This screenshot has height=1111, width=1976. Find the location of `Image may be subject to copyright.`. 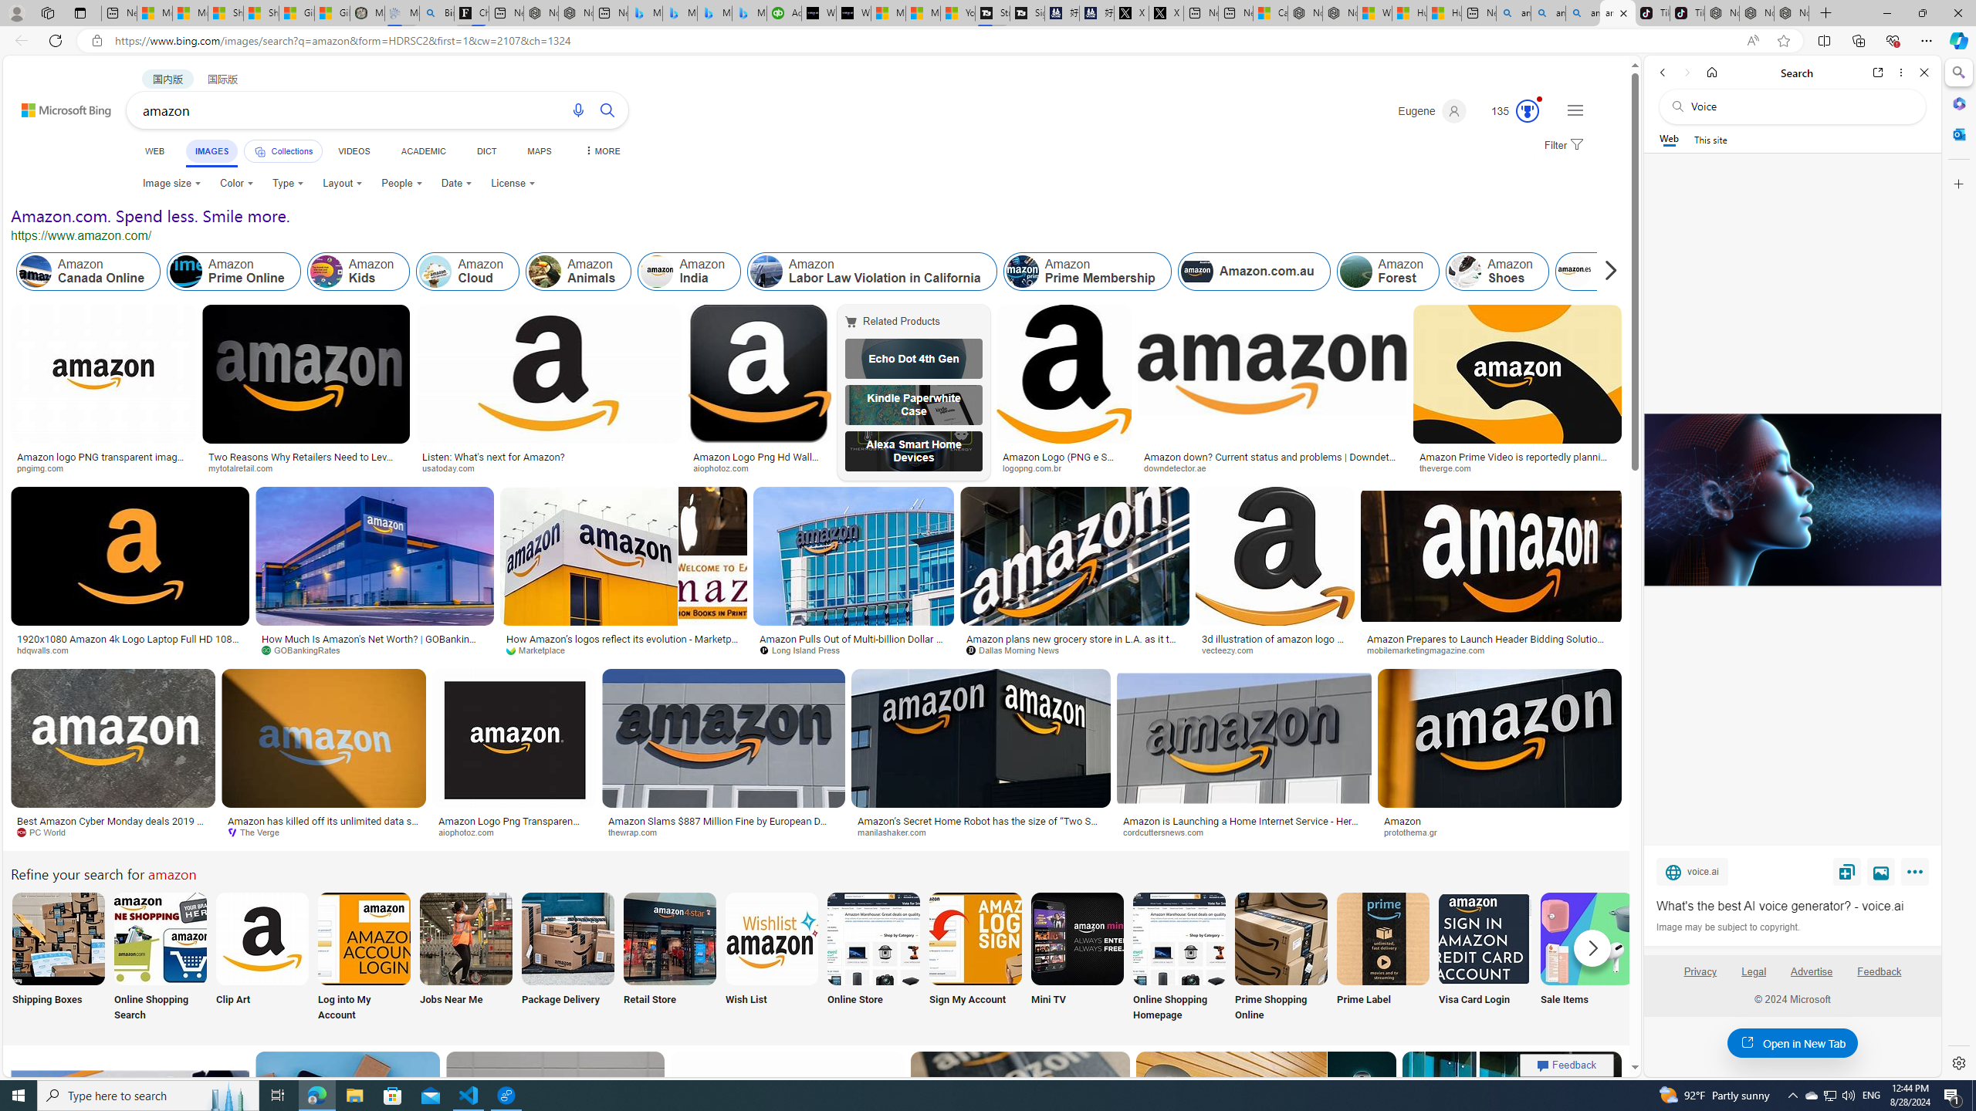

Image may be subject to copyright. is located at coordinates (1727, 927).